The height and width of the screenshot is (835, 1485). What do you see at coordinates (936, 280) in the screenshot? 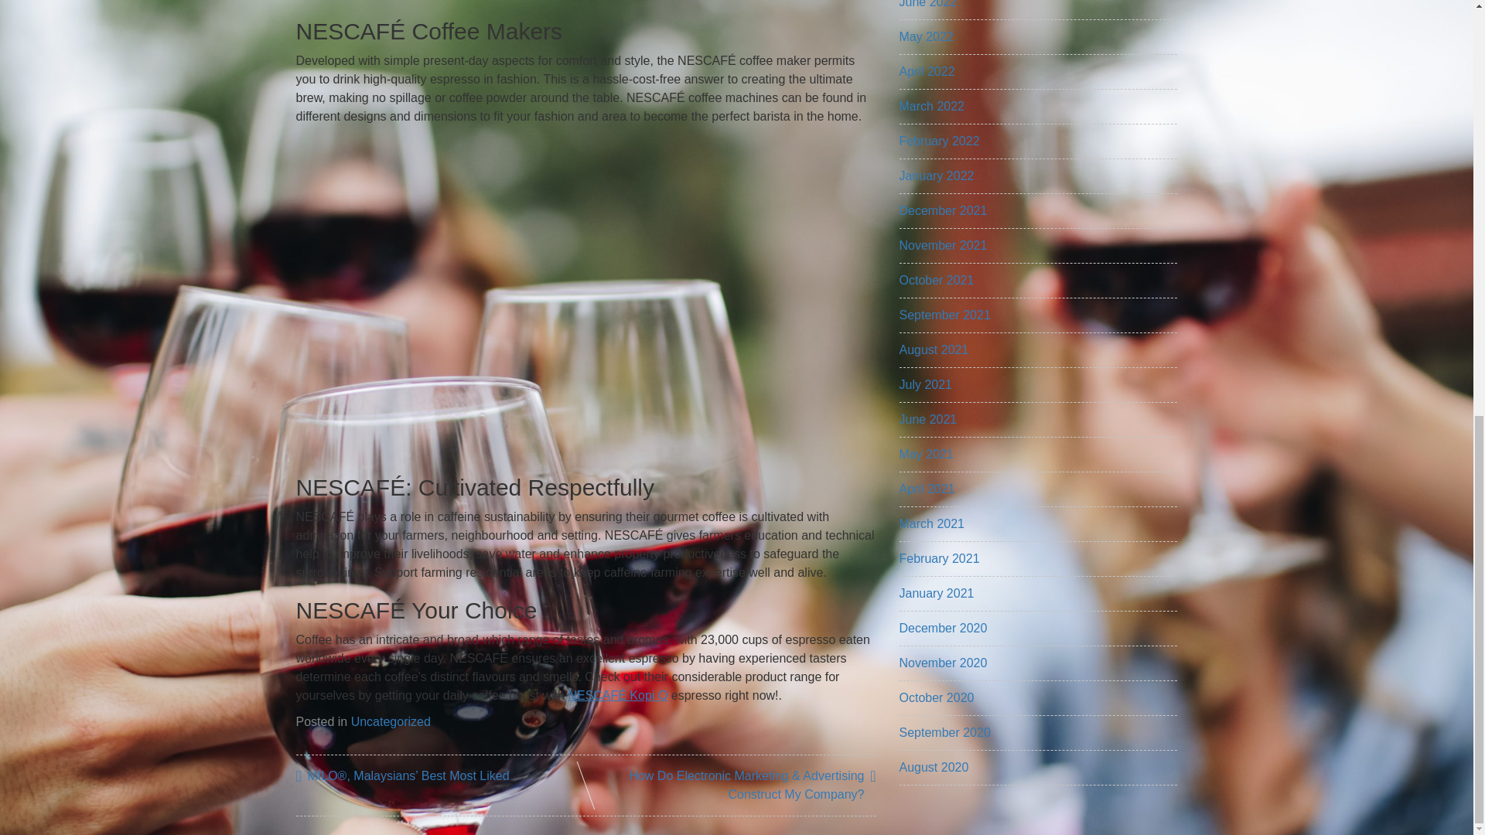
I see `October 2021` at bounding box center [936, 280].